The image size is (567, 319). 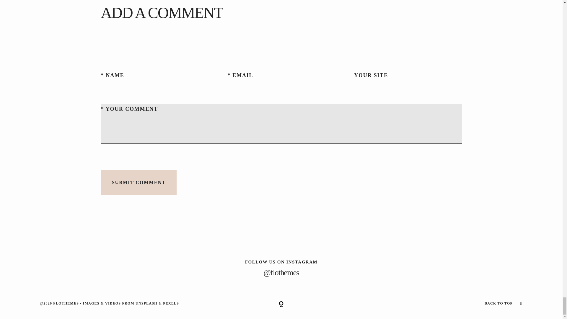 I want to click on BACK TO TOP, so click(x=442, y=303).